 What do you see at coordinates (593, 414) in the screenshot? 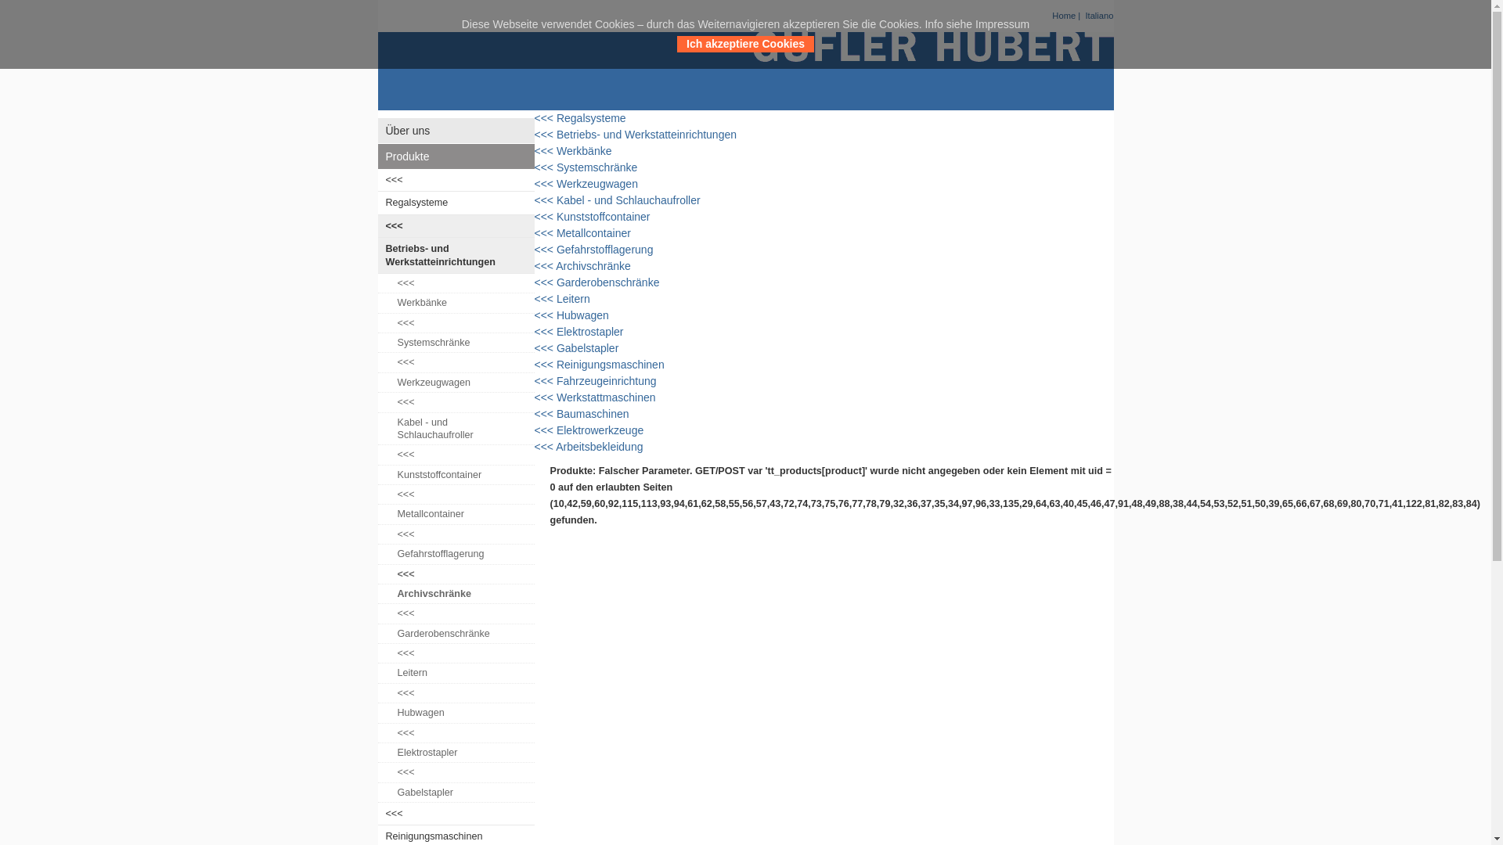
I see `Baumaschinen` at bounding box center [593, 414].